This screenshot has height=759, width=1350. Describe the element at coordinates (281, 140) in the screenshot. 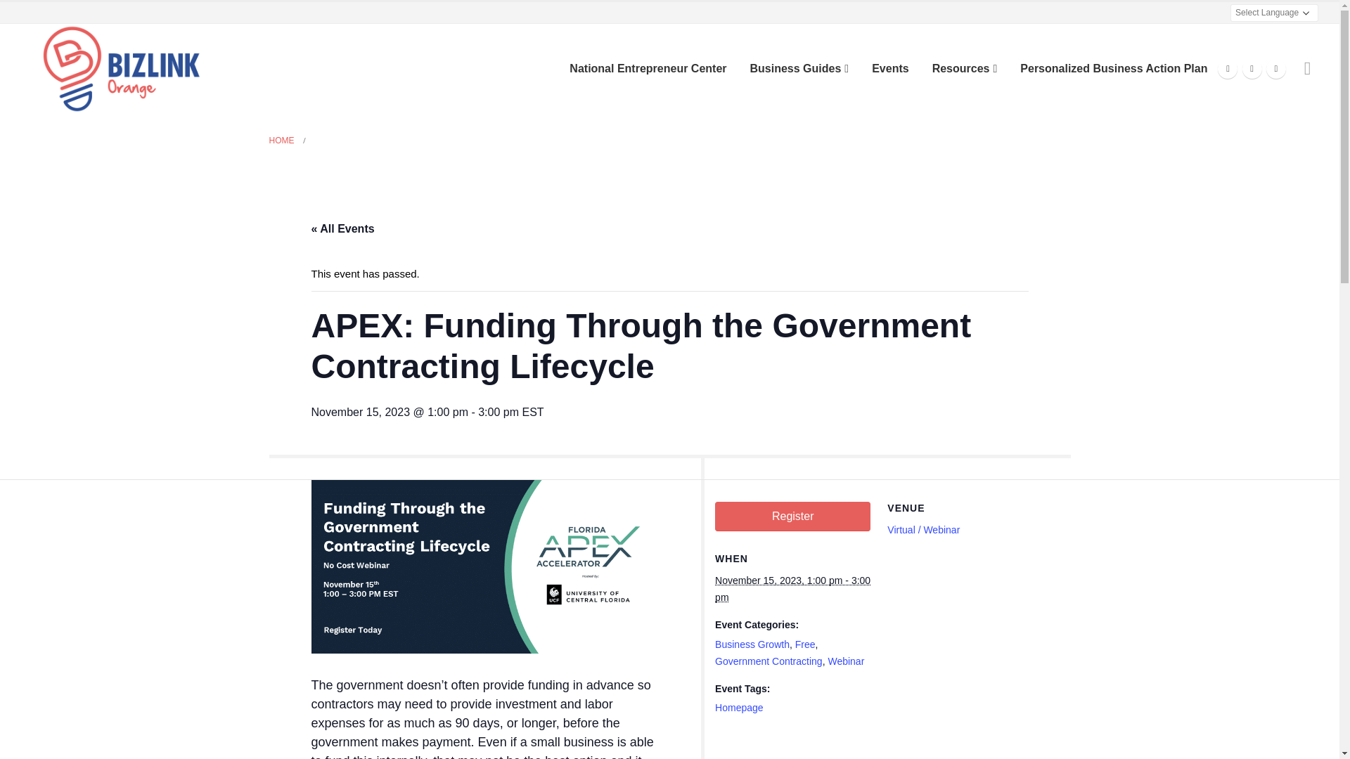

I see `Go to Home Page` at that location.